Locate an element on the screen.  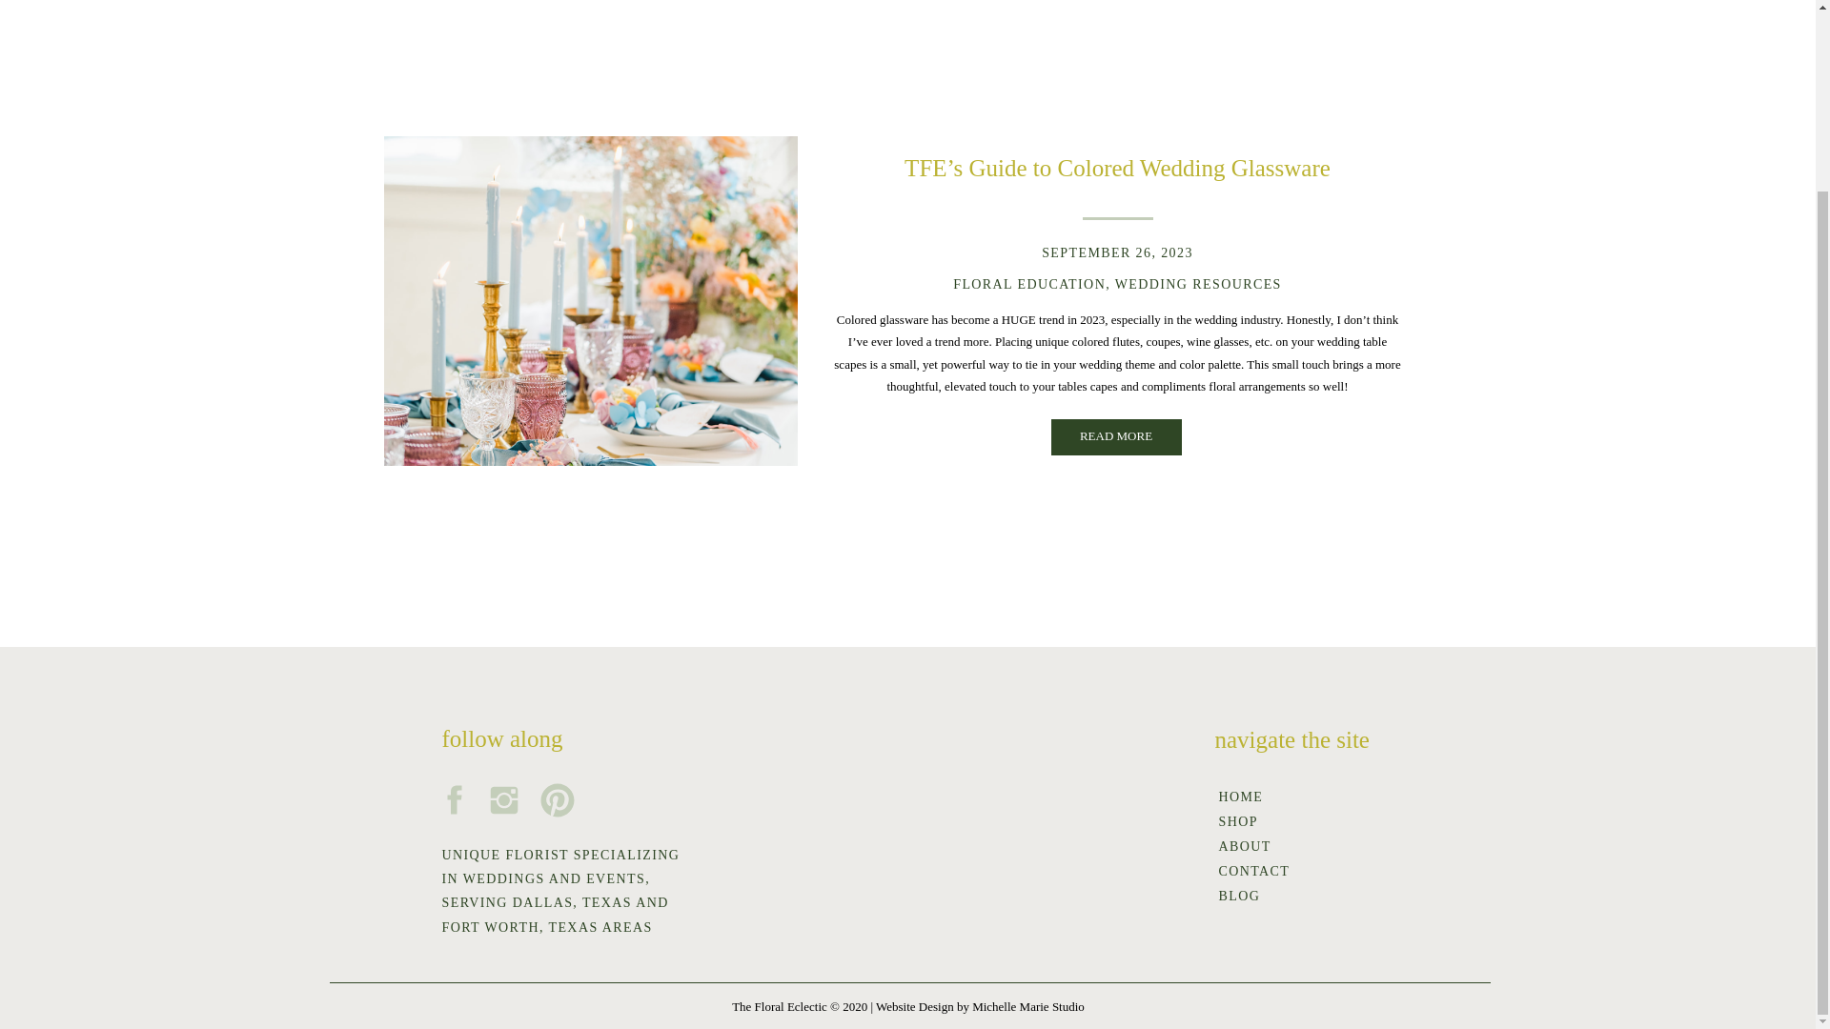
READ MORE is located at coordinates (1115, 438).